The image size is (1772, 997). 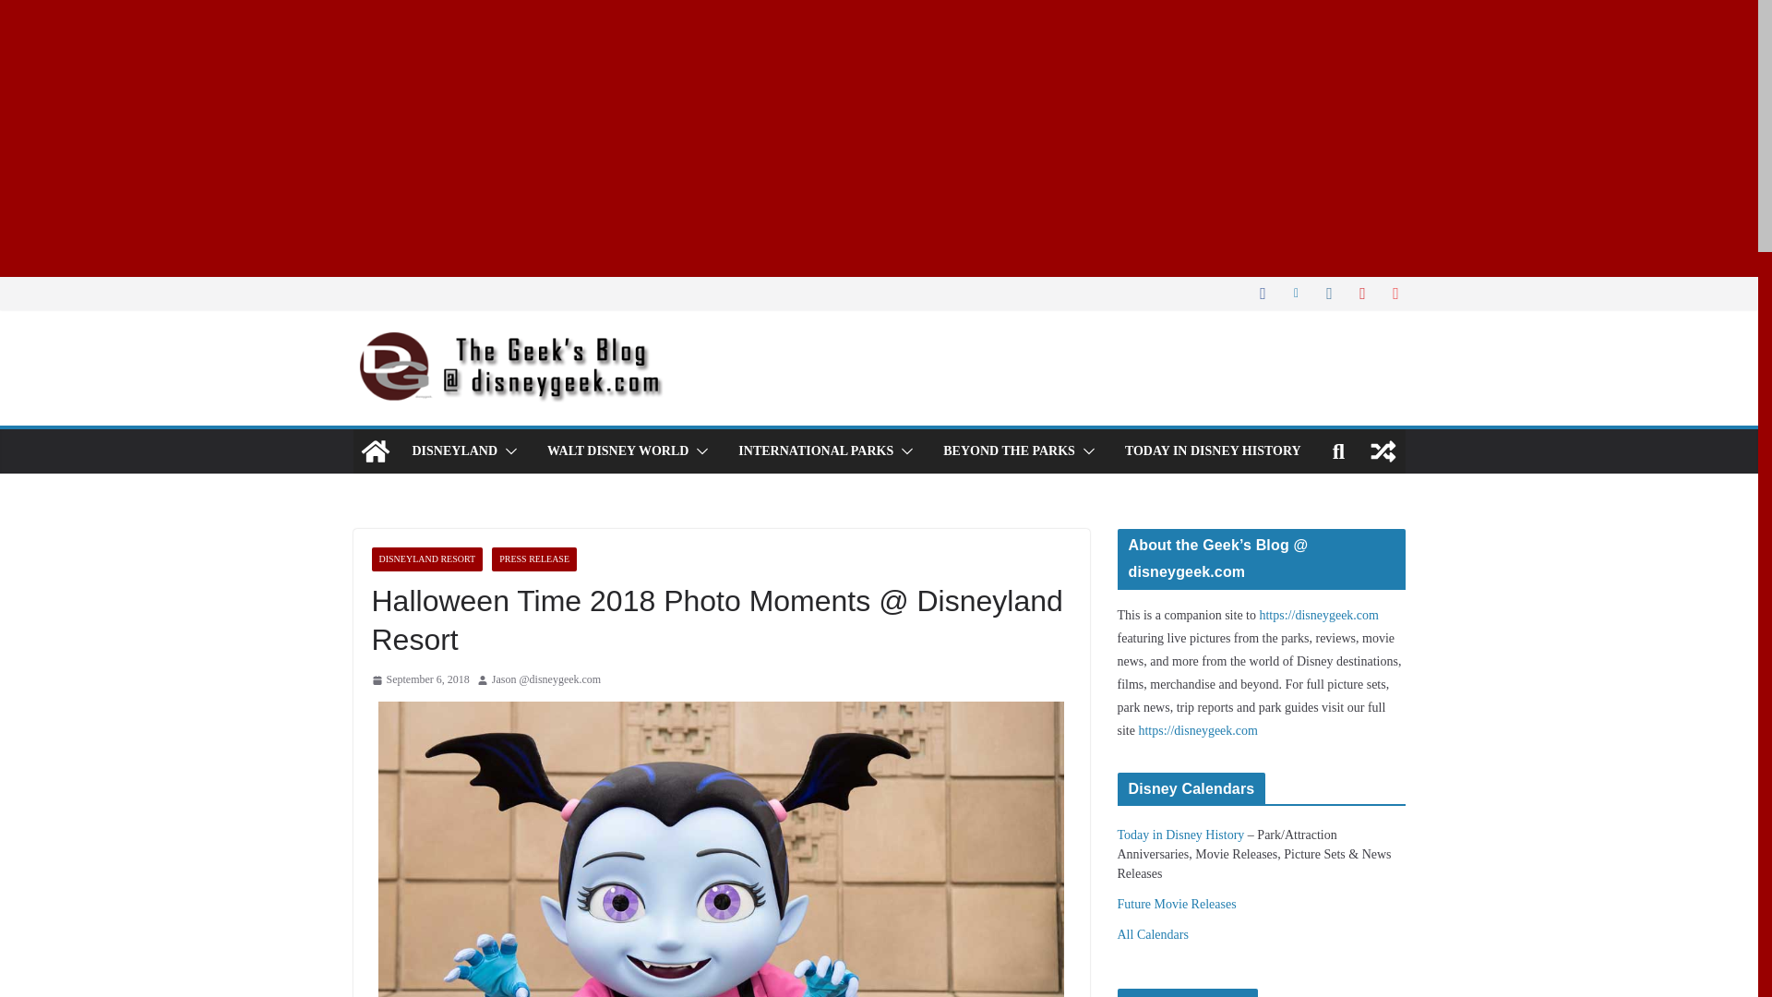 I want to click on 5:09 pm, so click(x=419, y=679).